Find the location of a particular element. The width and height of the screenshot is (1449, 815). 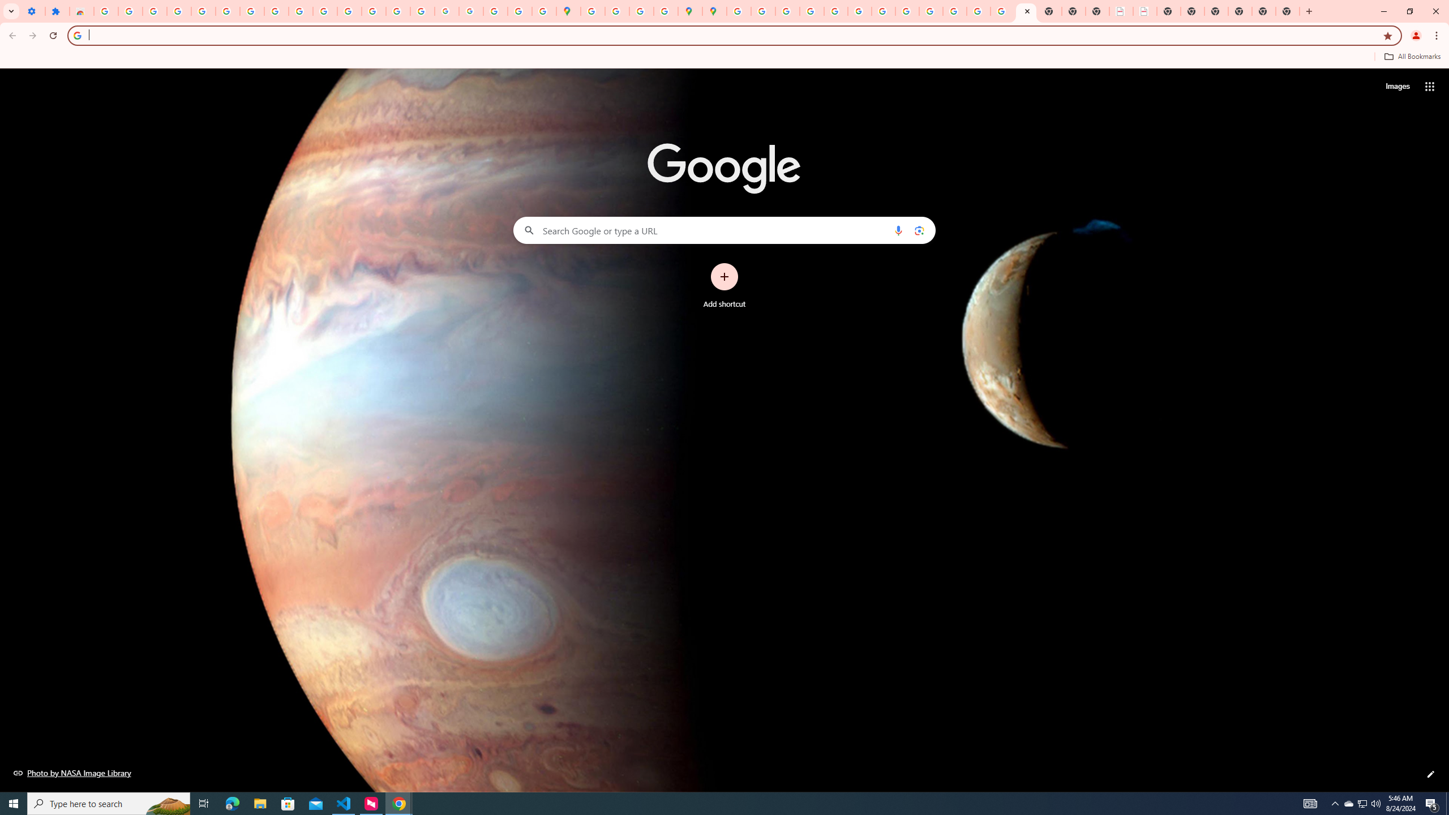

YouTube is located at coordinates (301, 11).